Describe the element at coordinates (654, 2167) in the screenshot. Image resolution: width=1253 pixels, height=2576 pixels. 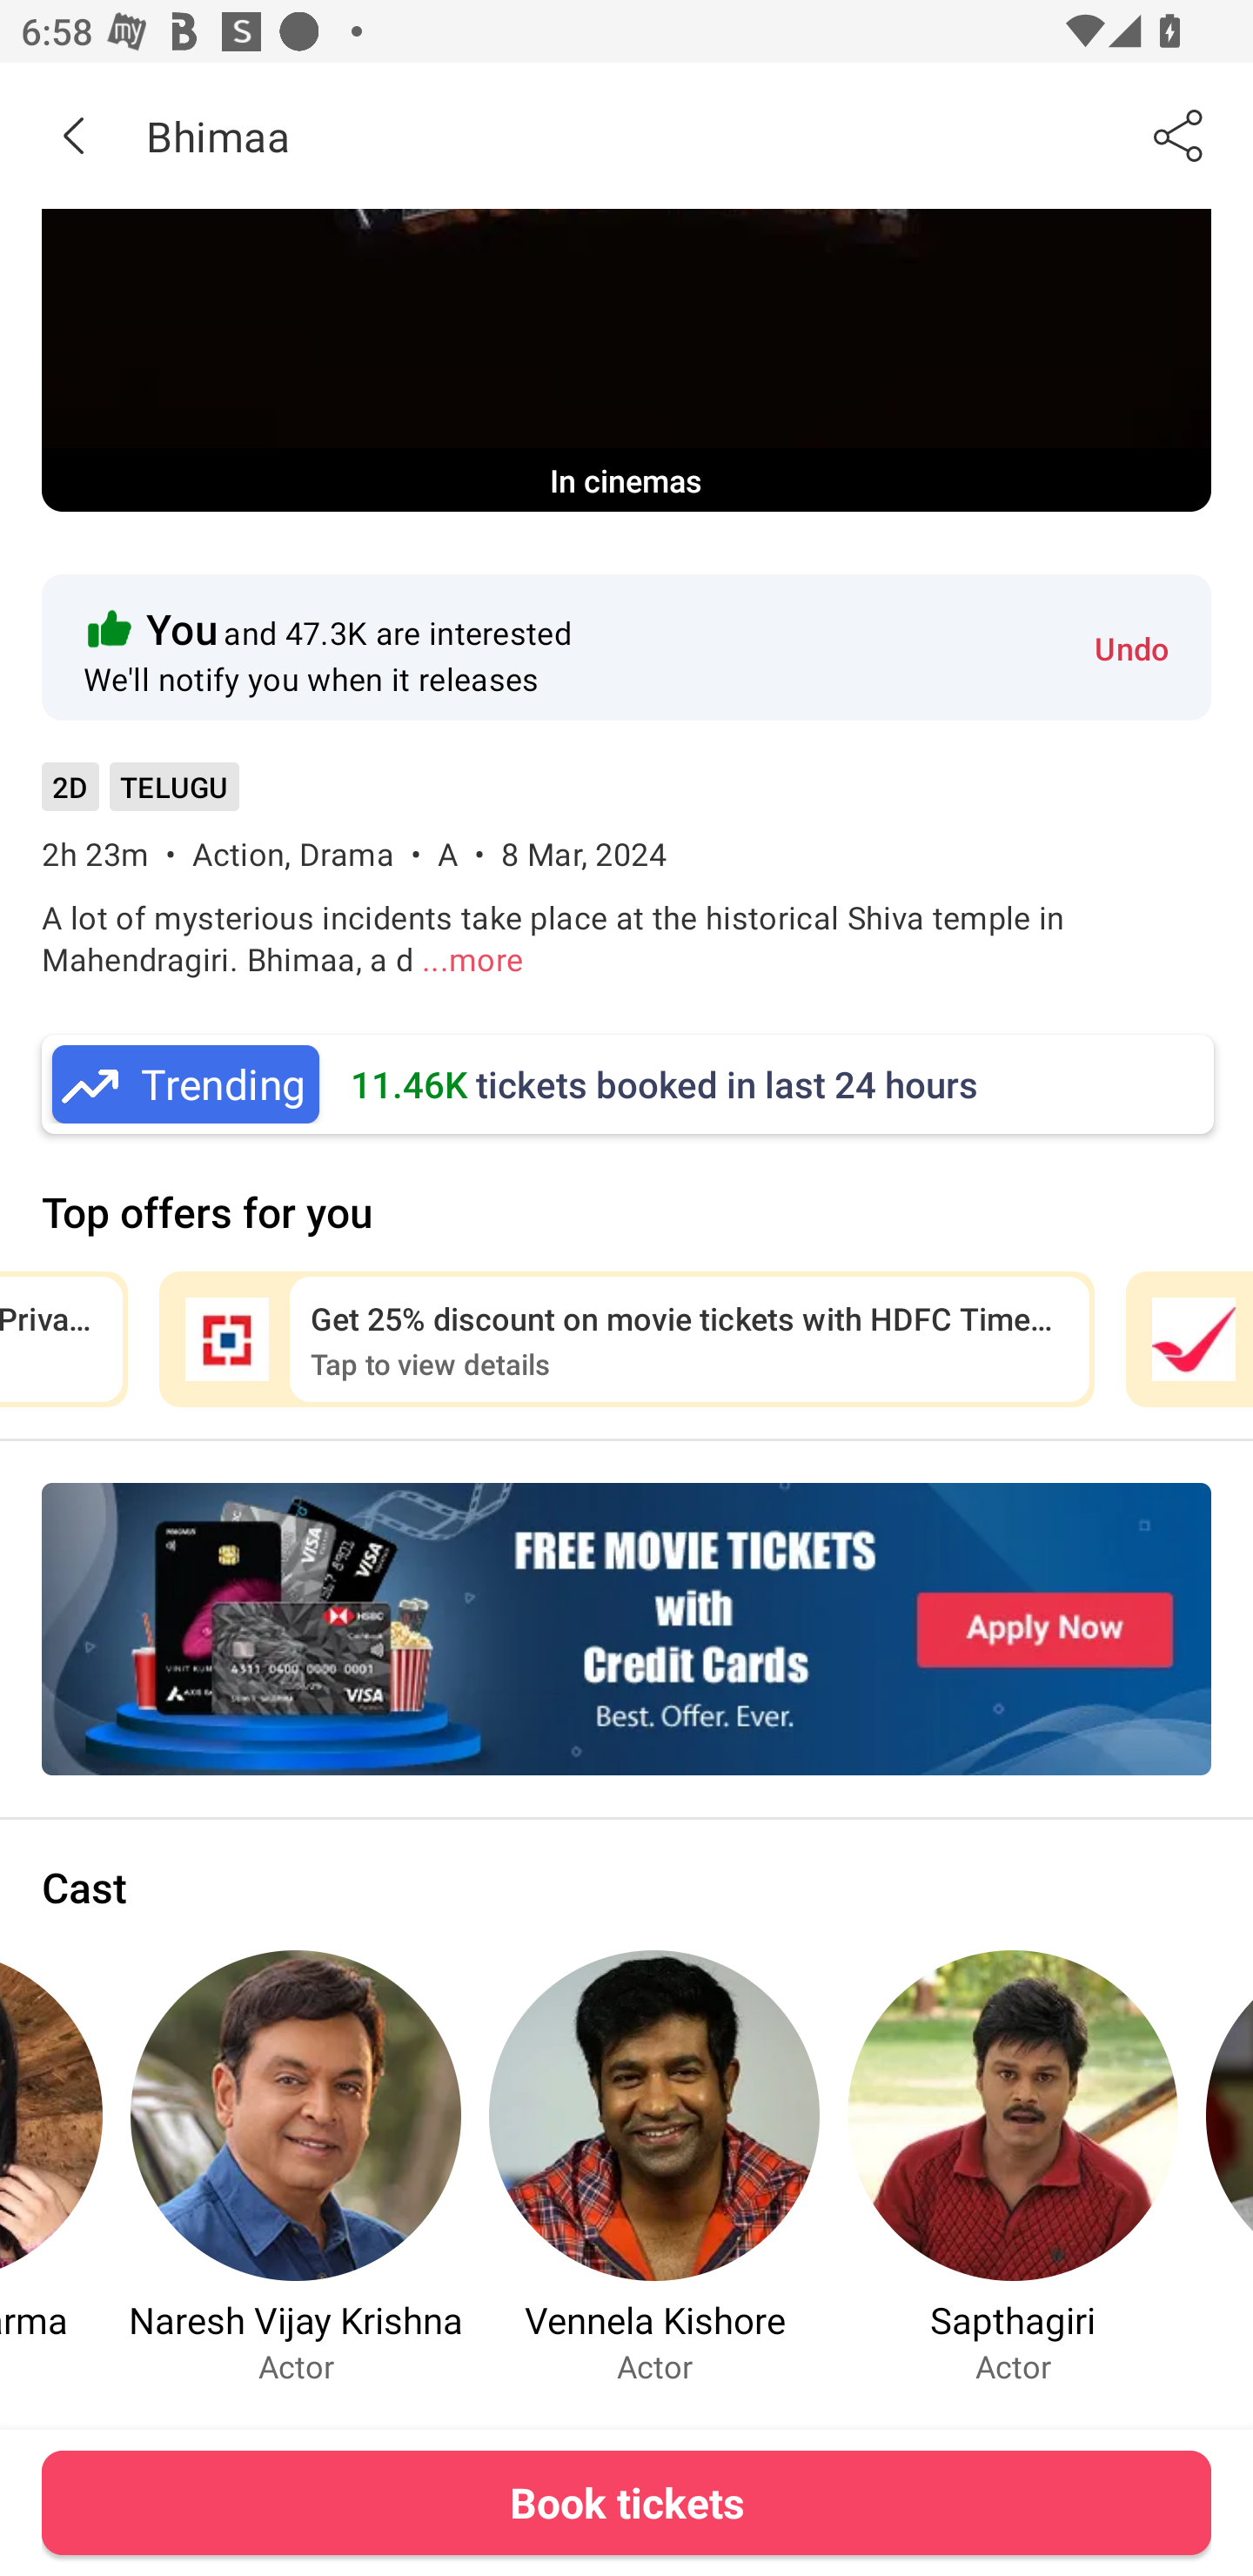
I see `Vennela Kishore Actor` at that location.